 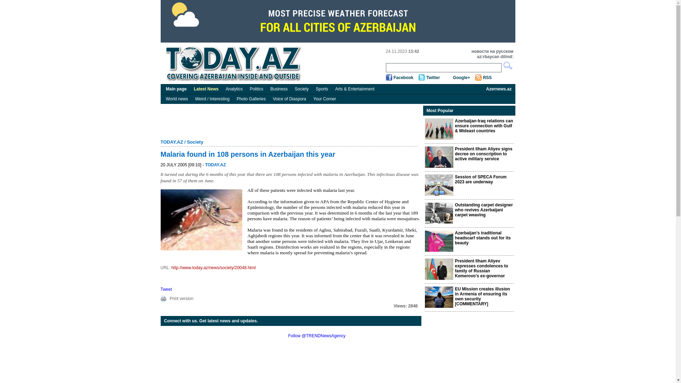 I want to click on Politics, so click(x=256, y=89).